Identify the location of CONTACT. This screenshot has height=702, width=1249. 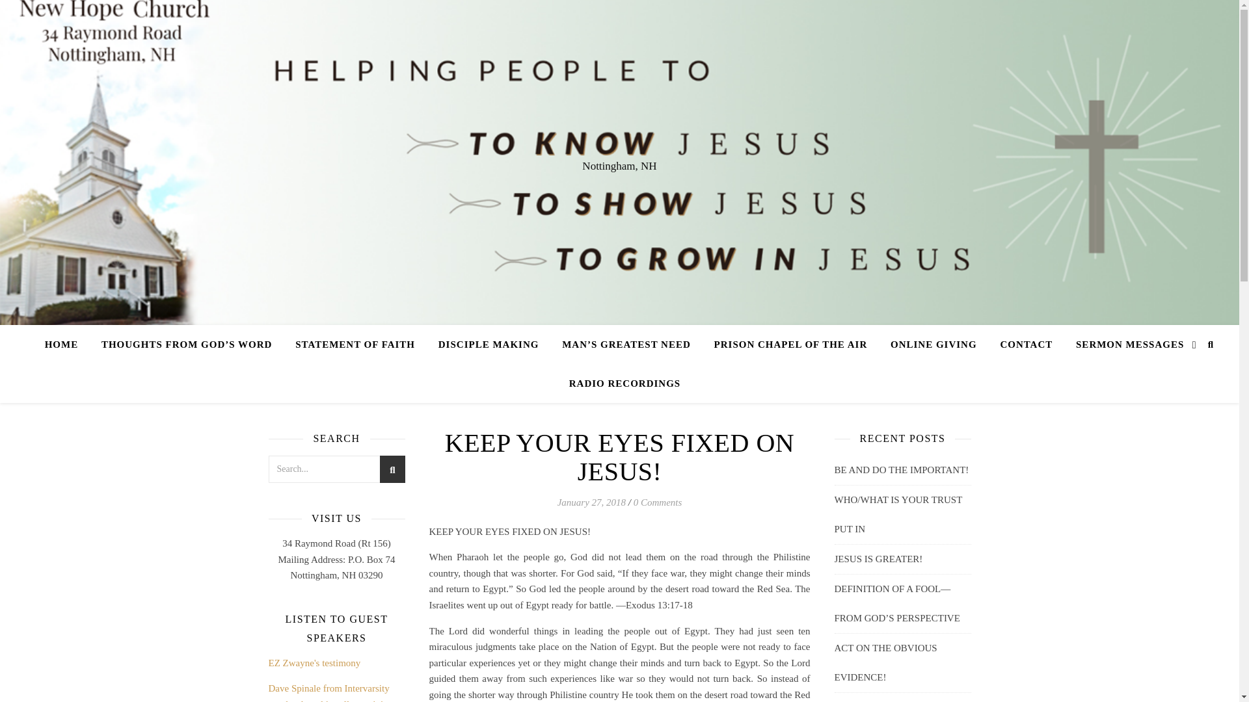
(1025, 344).